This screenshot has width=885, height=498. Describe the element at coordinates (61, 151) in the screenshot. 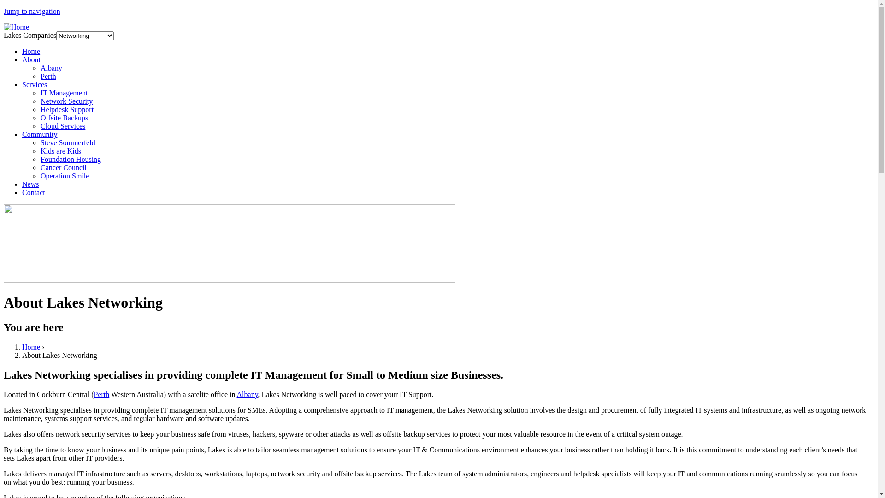

I see `Kids are Kids` at that location.